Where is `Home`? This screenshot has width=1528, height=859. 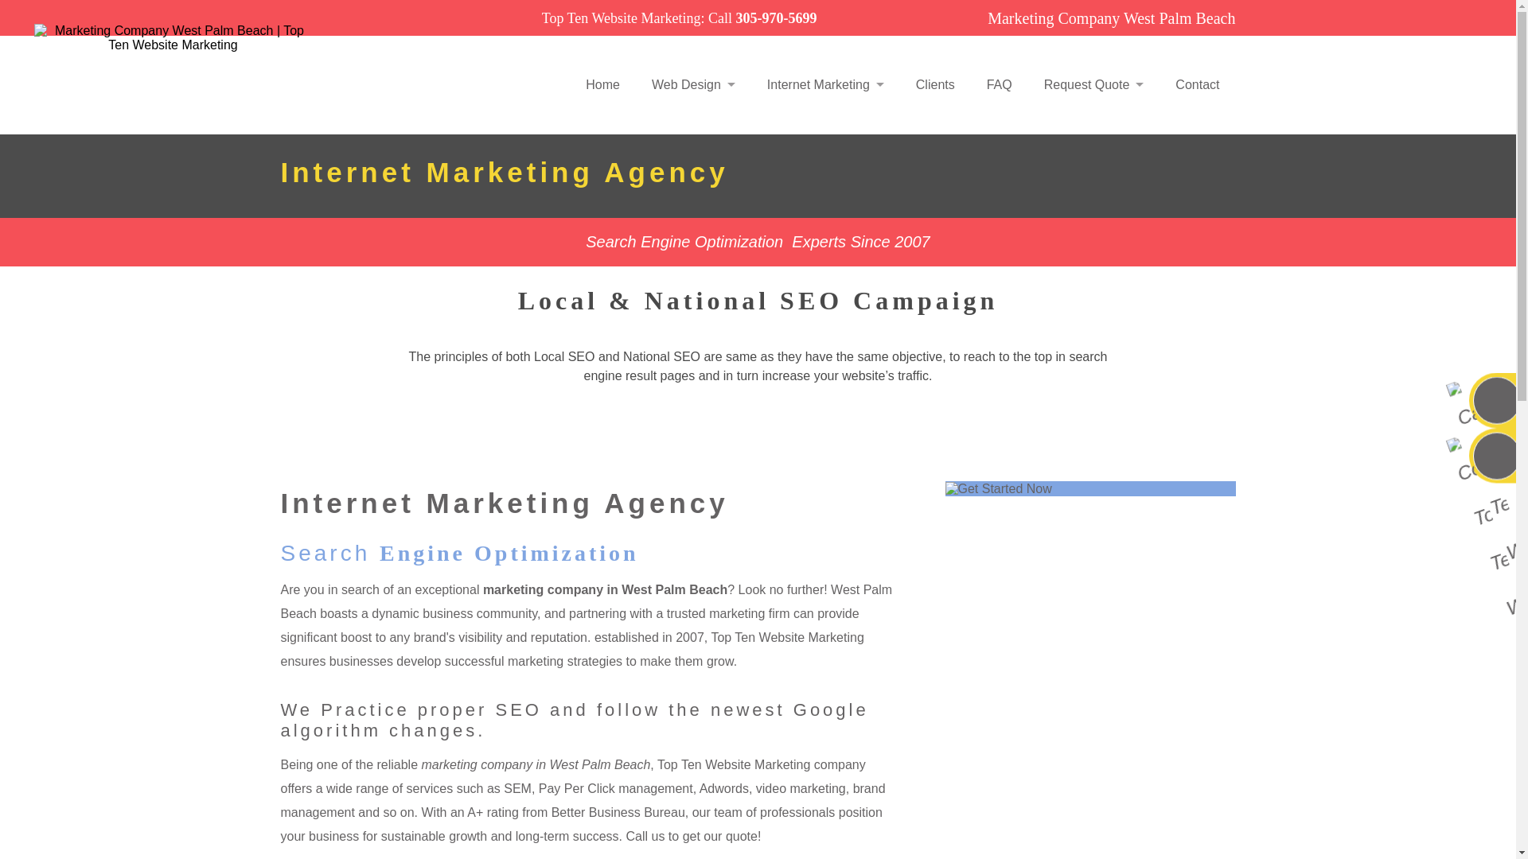 Home is located at coordinates (602, 84).